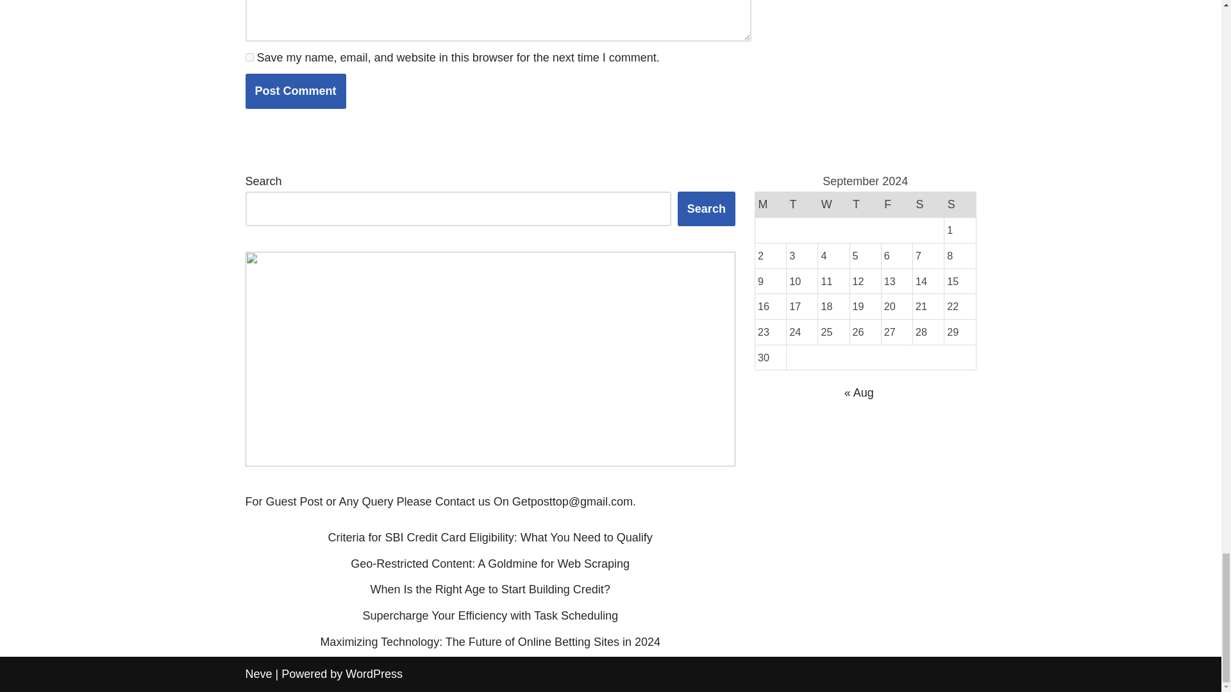 The width and height of the screenshot is (1231, 692). I want to click on yes, so click(249, 58).